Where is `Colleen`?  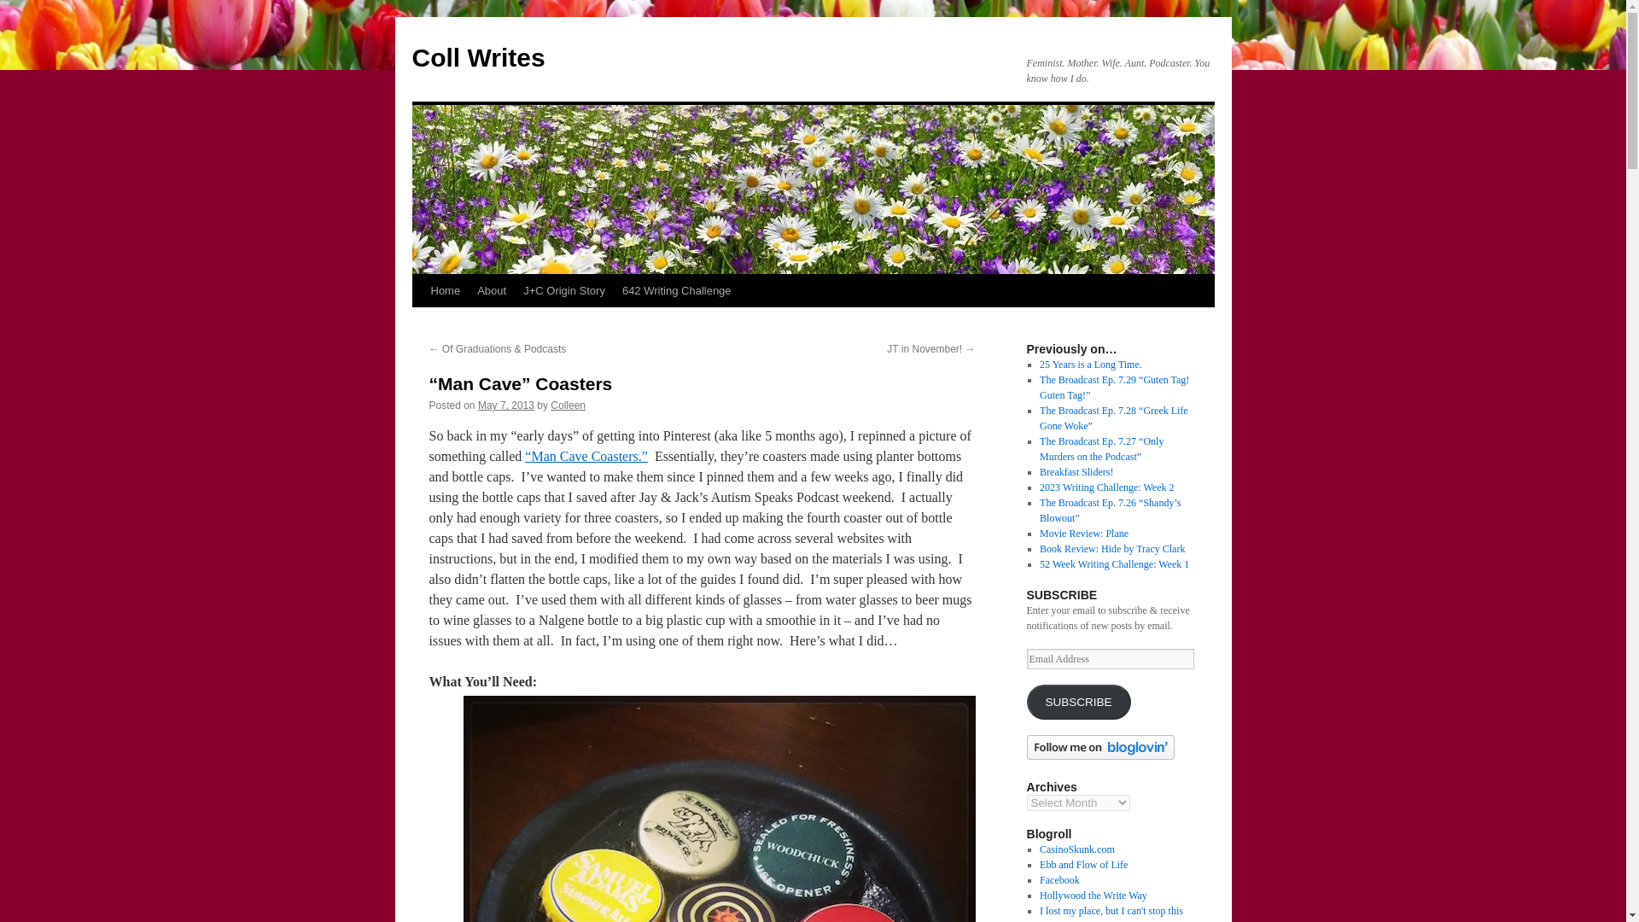 Colleen is located at coordinates (568, 405).